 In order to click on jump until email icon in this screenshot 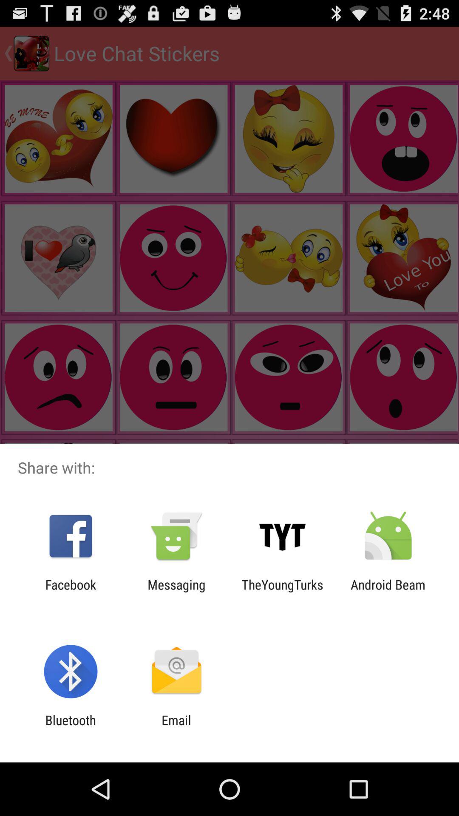, I will do `click(176, 728)`.